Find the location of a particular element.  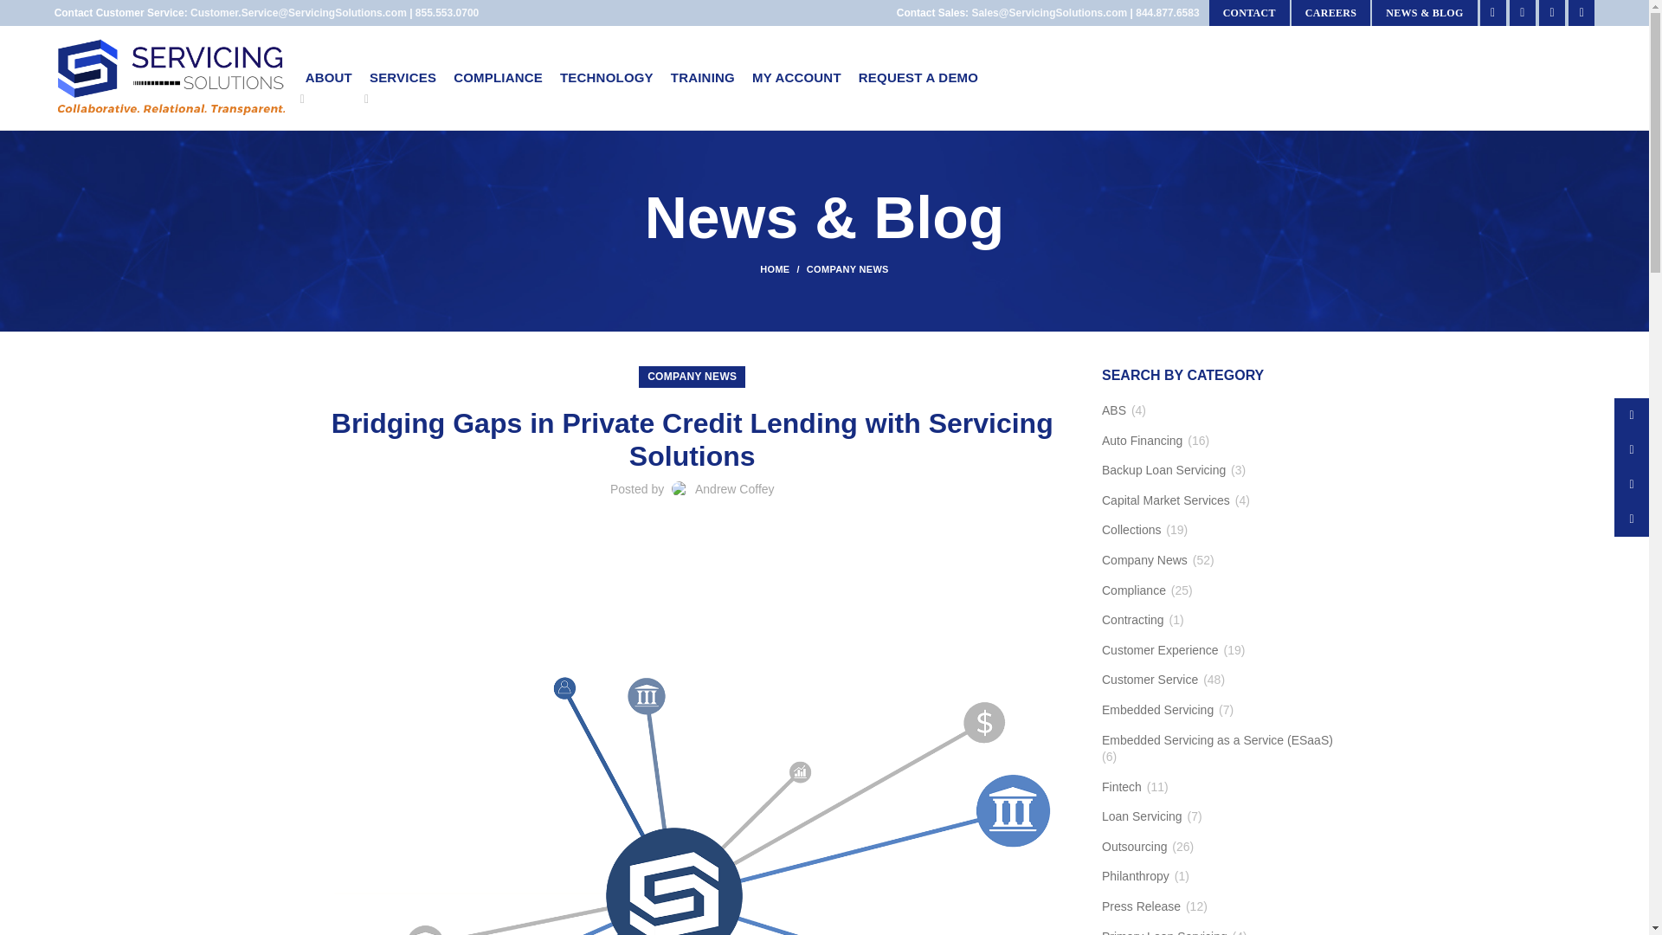

SERVICES is located at coordinates (403, 78).